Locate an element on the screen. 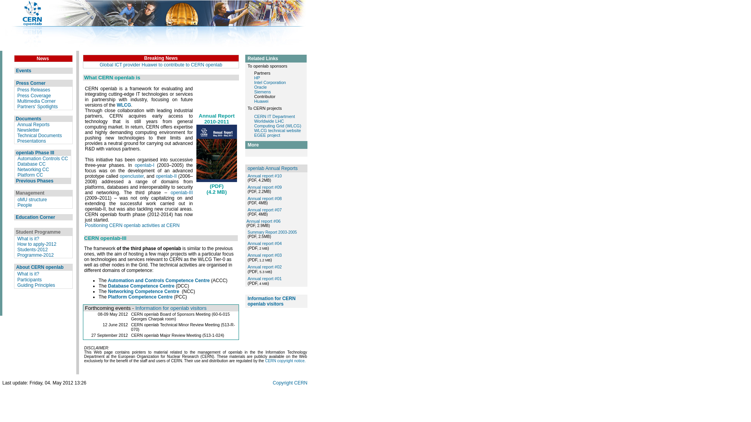  Annual report #01 is located at coordinates (264, 279).